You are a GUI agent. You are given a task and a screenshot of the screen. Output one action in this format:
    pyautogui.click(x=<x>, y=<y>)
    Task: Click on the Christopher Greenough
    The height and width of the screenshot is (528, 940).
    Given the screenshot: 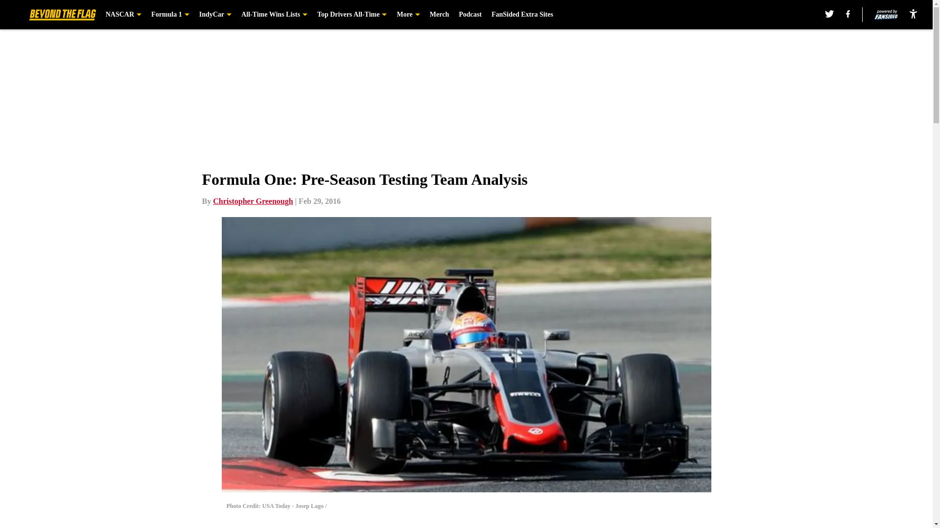 What is the action you would take?
    pyautogui.click(x=253, y=201)
    